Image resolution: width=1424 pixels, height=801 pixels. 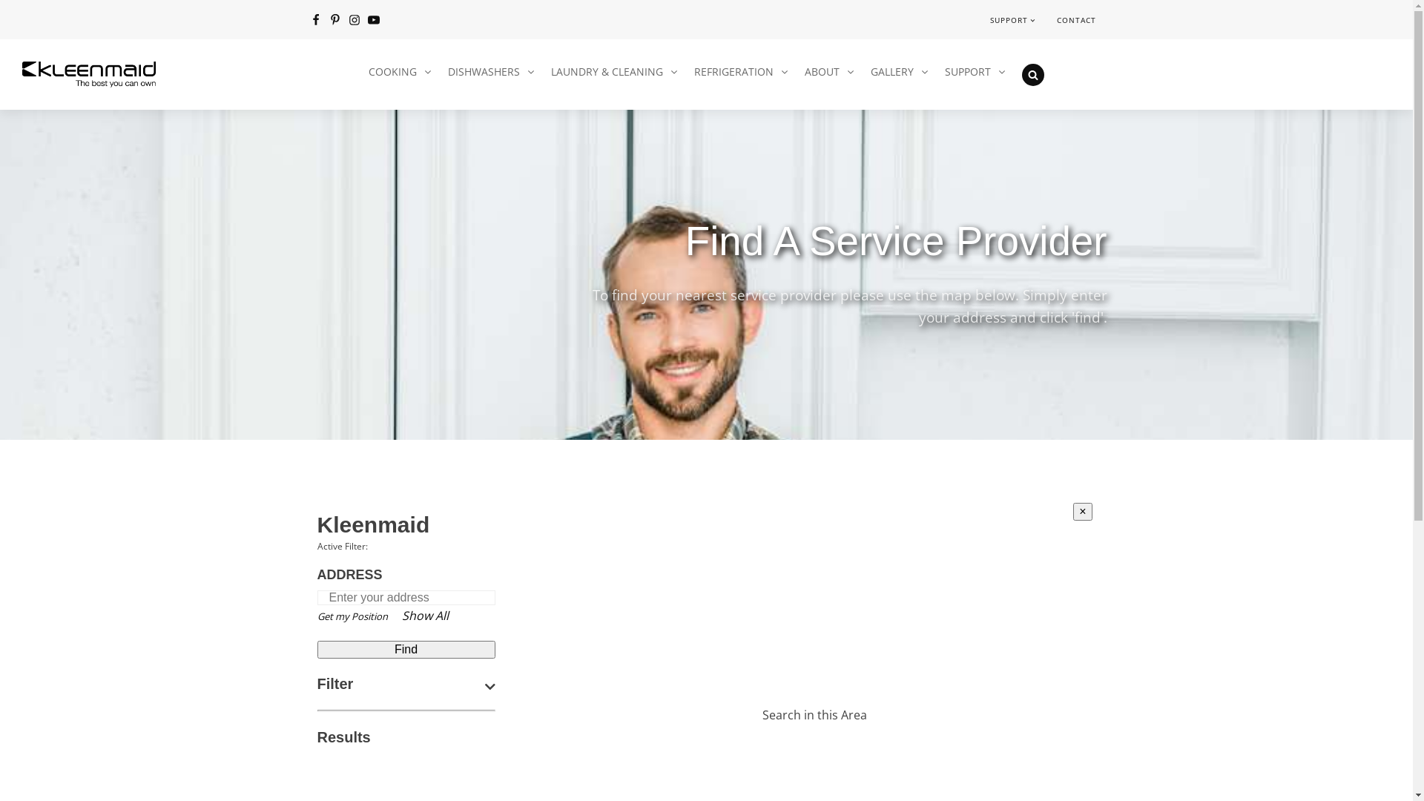 I want to click on SUPPORT, so click(x=1012, y=20).